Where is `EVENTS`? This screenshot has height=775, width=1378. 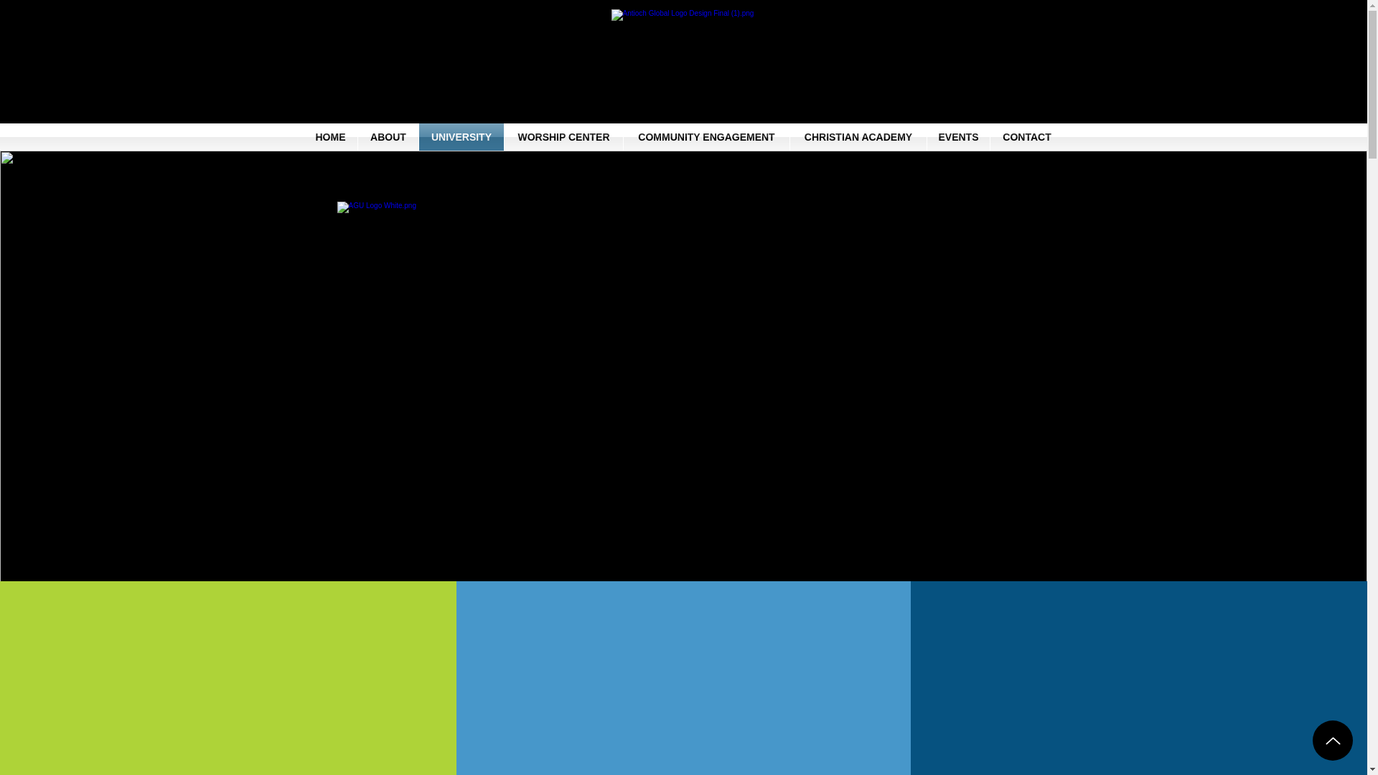
EVENTS is located at coordinates (958, 136).